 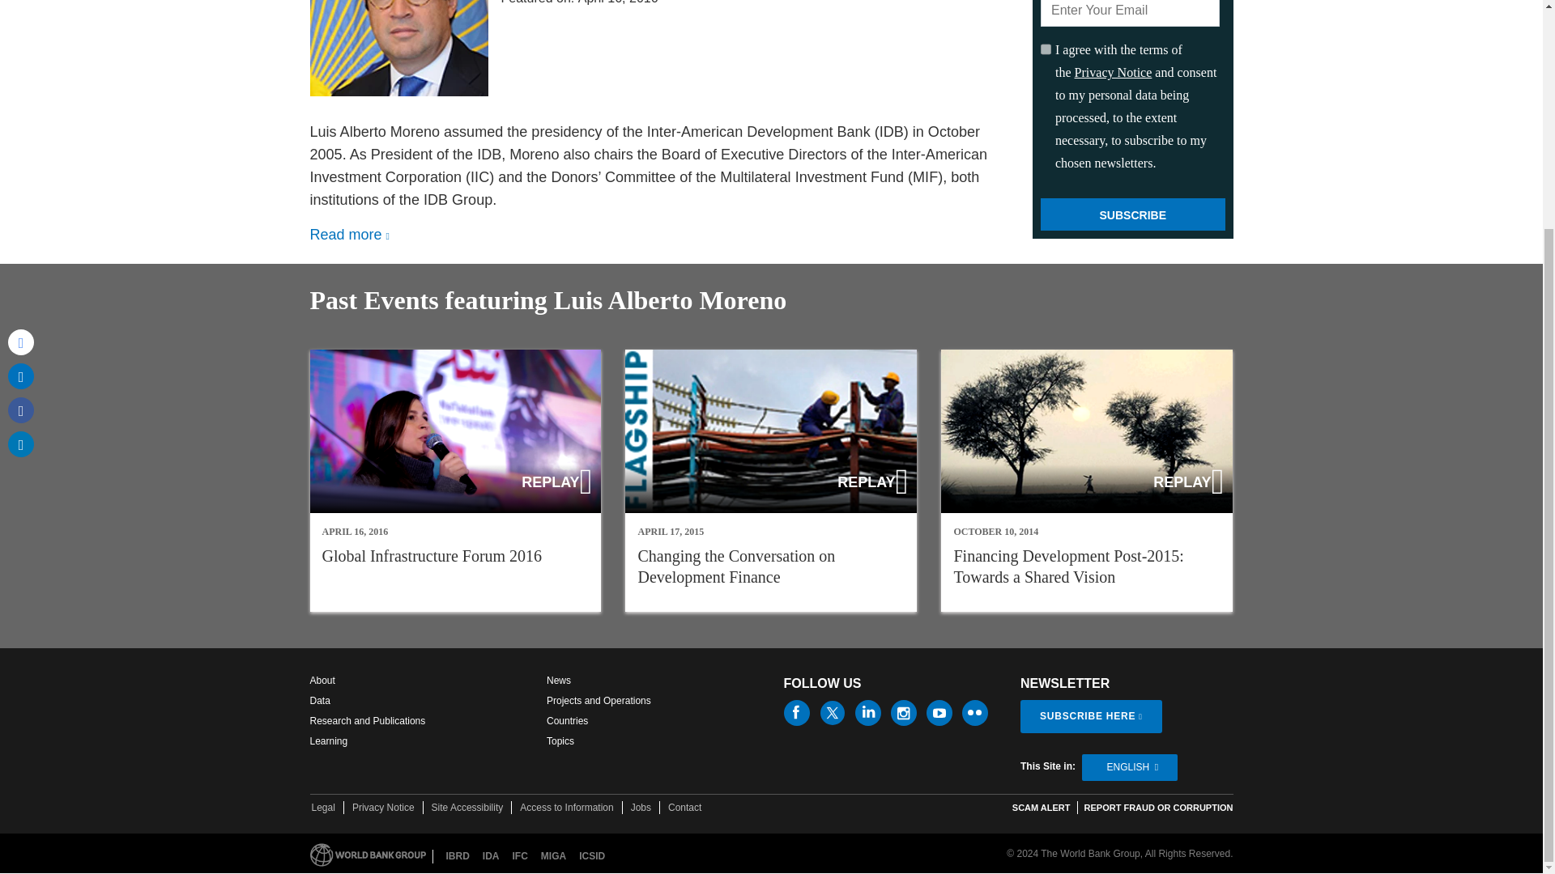 I want to click on SUBSCRIBE, so click(x=1132, y=214).